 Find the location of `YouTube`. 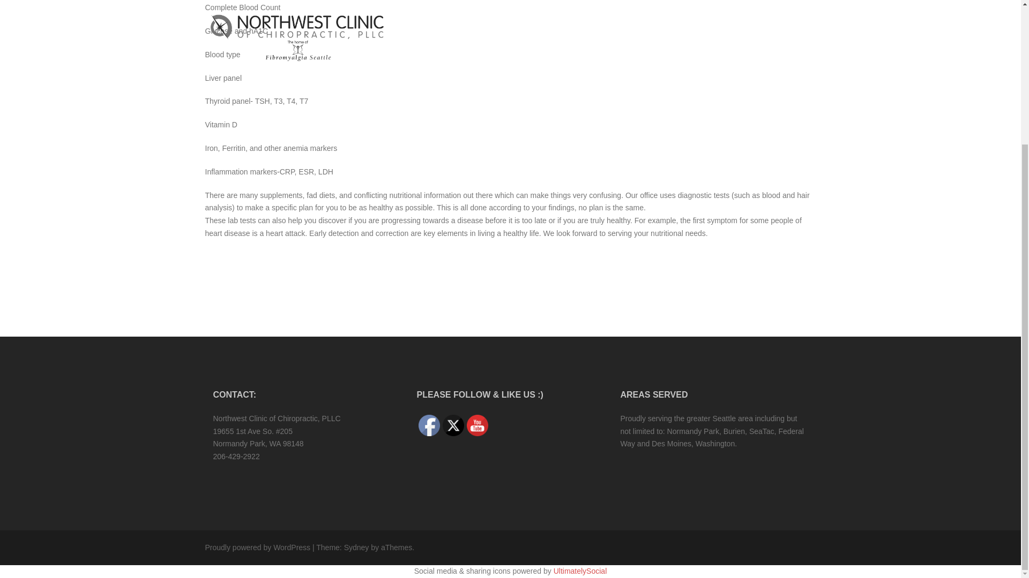

YouTube is located at coordinates (477, 425).